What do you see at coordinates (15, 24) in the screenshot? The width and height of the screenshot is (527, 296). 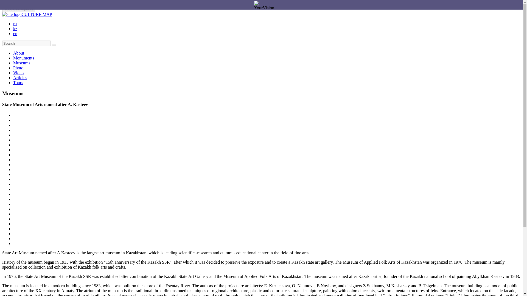 I see `ru` at bounding box center [15, 24].